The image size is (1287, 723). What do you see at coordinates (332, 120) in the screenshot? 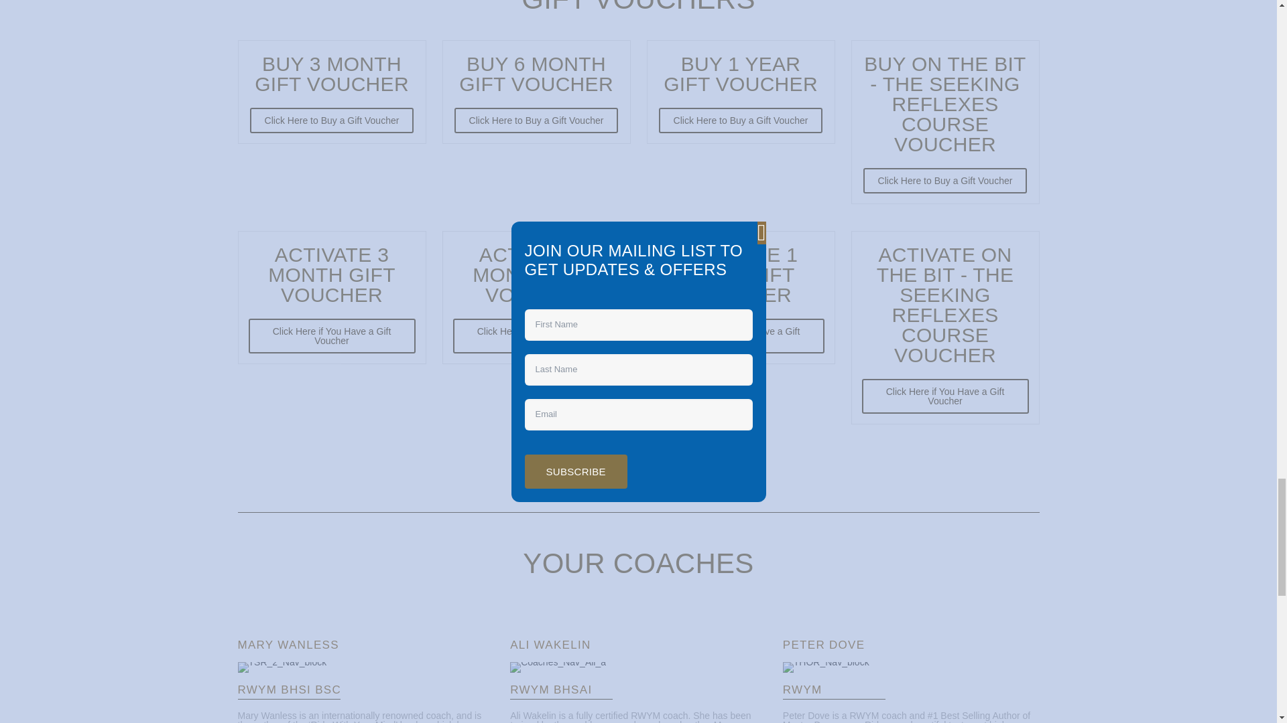
I see `Click Here to Buy a Gift Voucher` at bounding box center [332, 120].